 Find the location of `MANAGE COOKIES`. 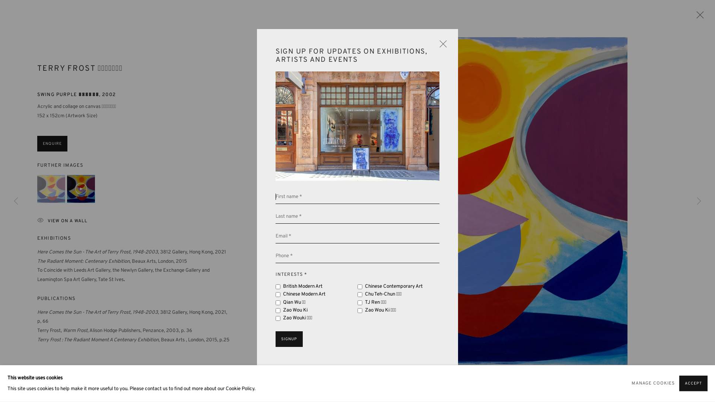

MANAGE COOKIES is located at coordinates (97, 340).